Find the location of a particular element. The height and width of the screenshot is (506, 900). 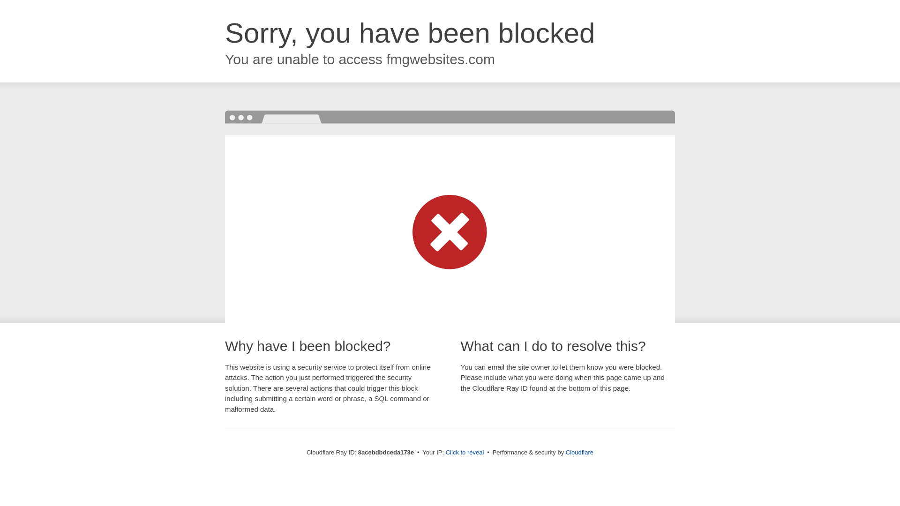

Click to reveal is located at coordinates (465, 453).